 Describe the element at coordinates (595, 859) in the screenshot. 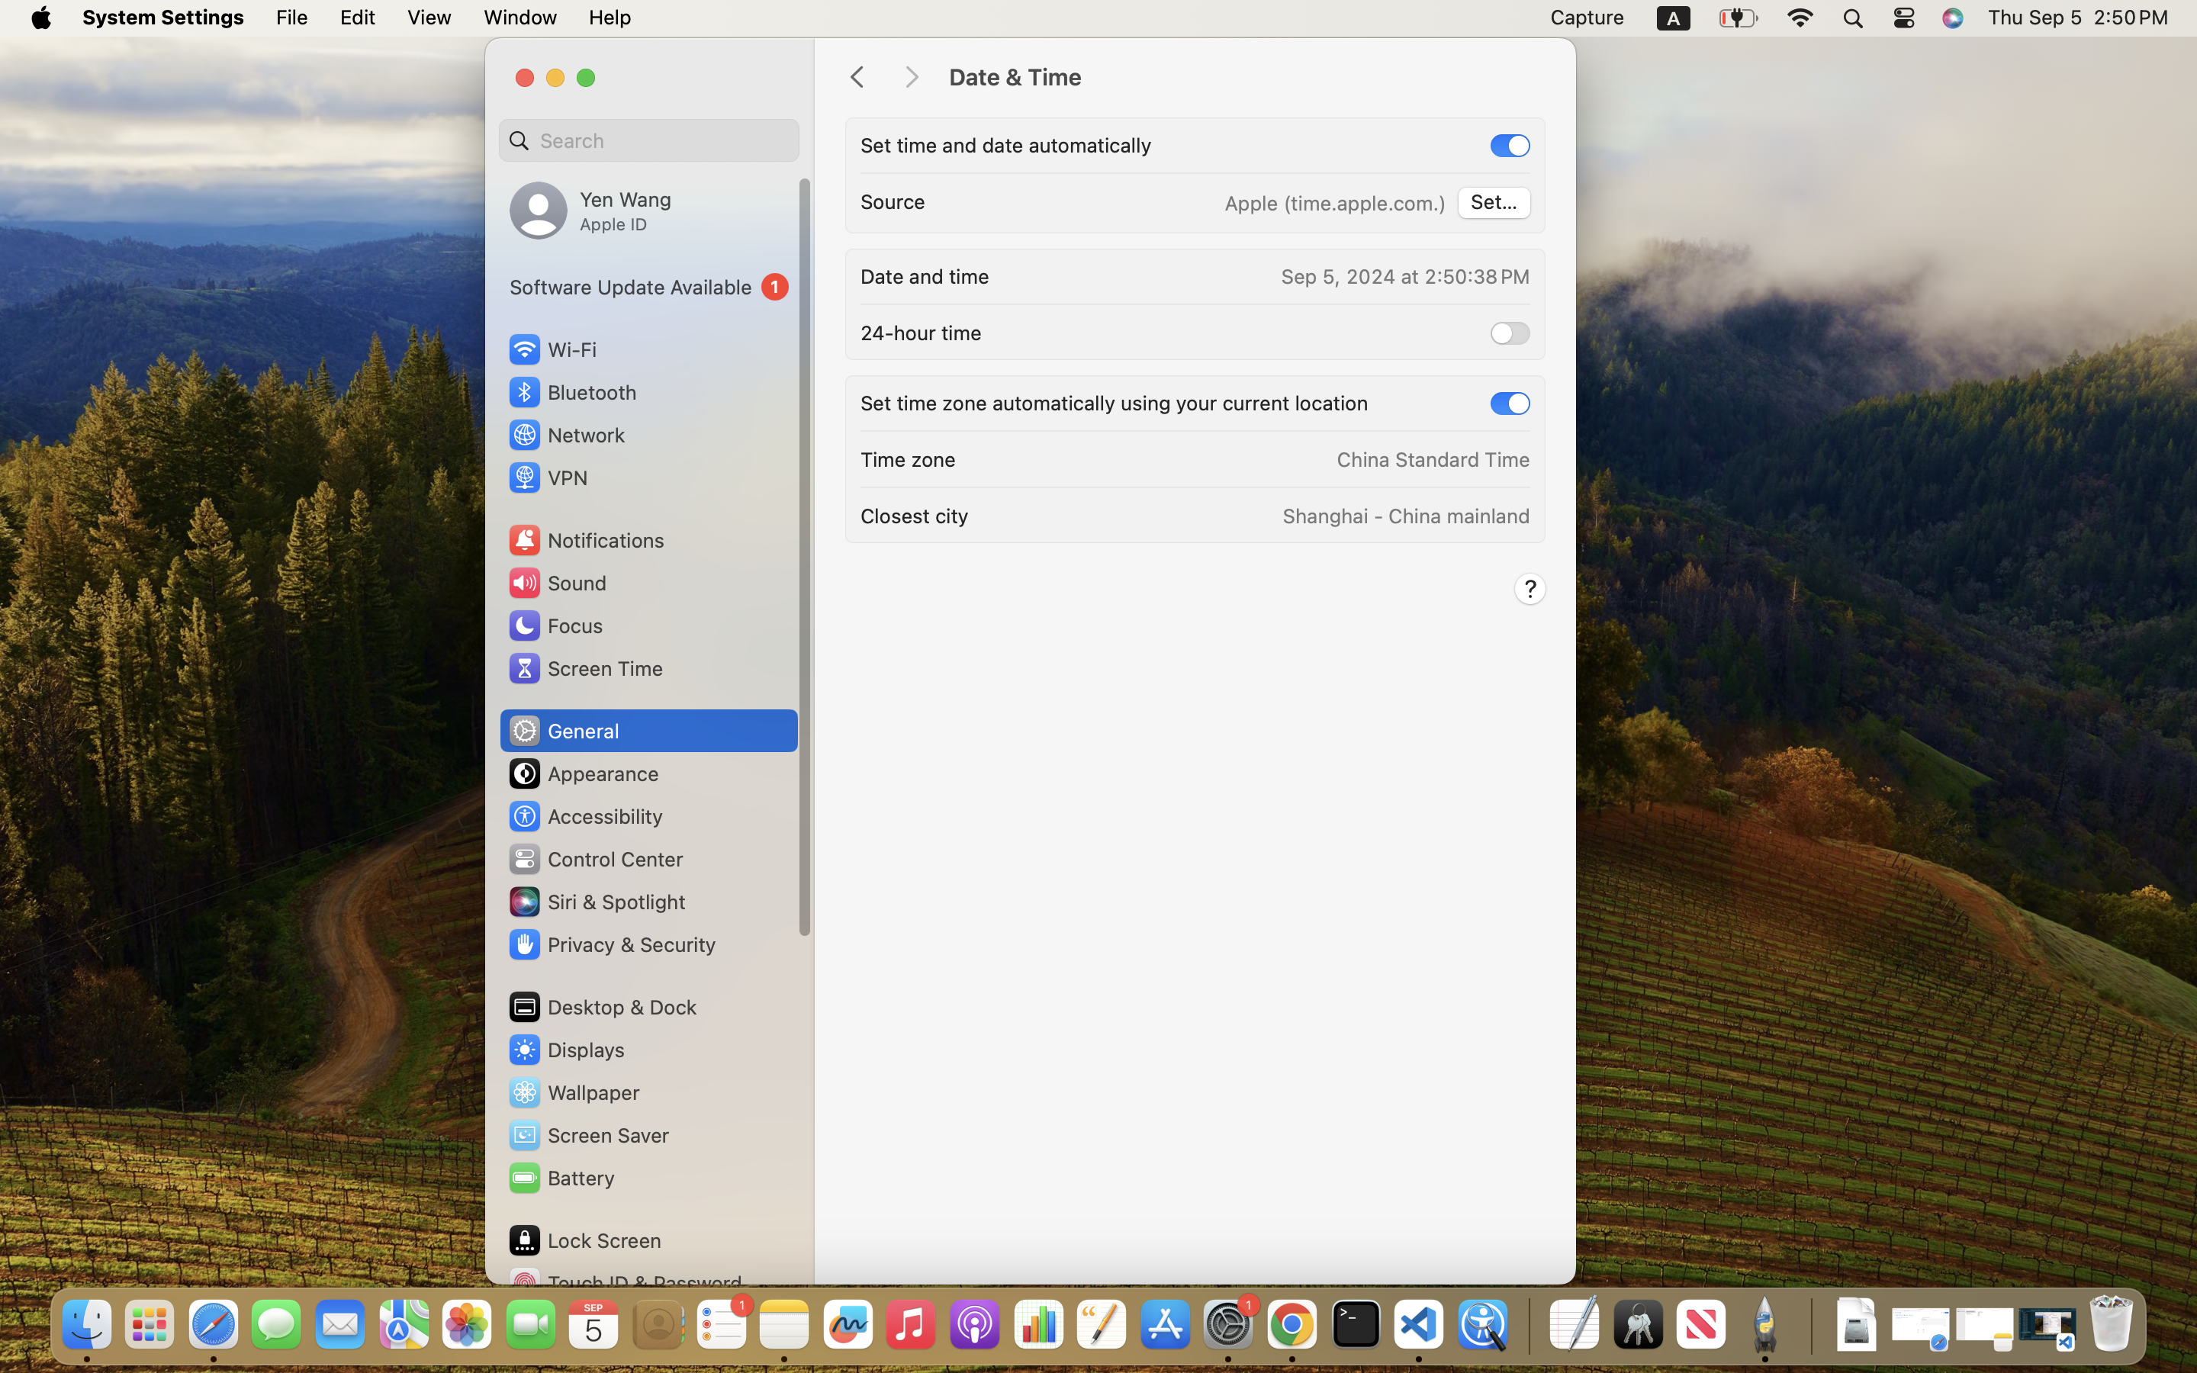

I see `Control Center` at that location.